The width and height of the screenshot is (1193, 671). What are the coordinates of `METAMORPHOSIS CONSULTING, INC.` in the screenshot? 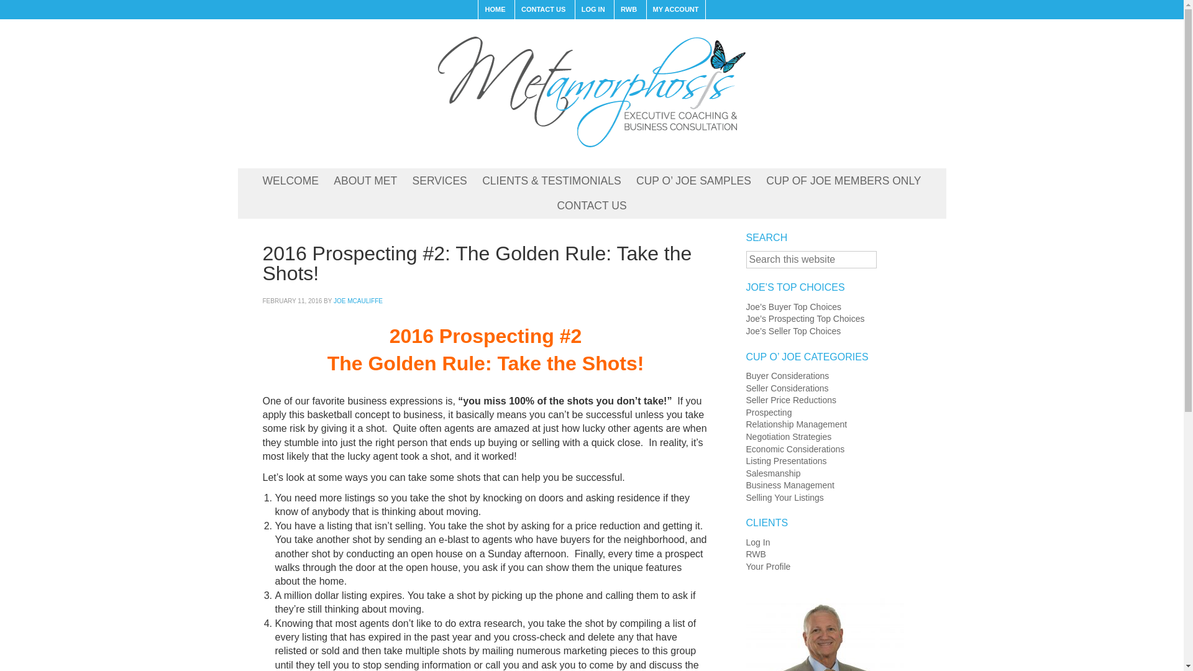 It's located at (591, 91).